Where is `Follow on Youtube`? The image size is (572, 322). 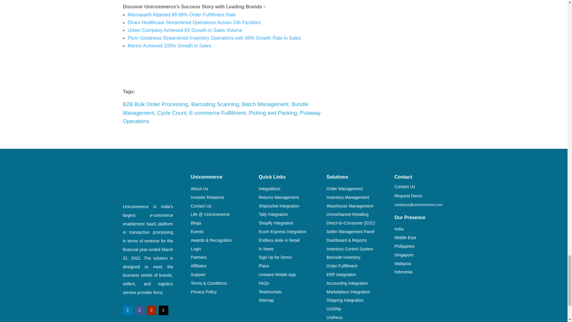
Follow on Youtube is located at coordinates (151, 310).